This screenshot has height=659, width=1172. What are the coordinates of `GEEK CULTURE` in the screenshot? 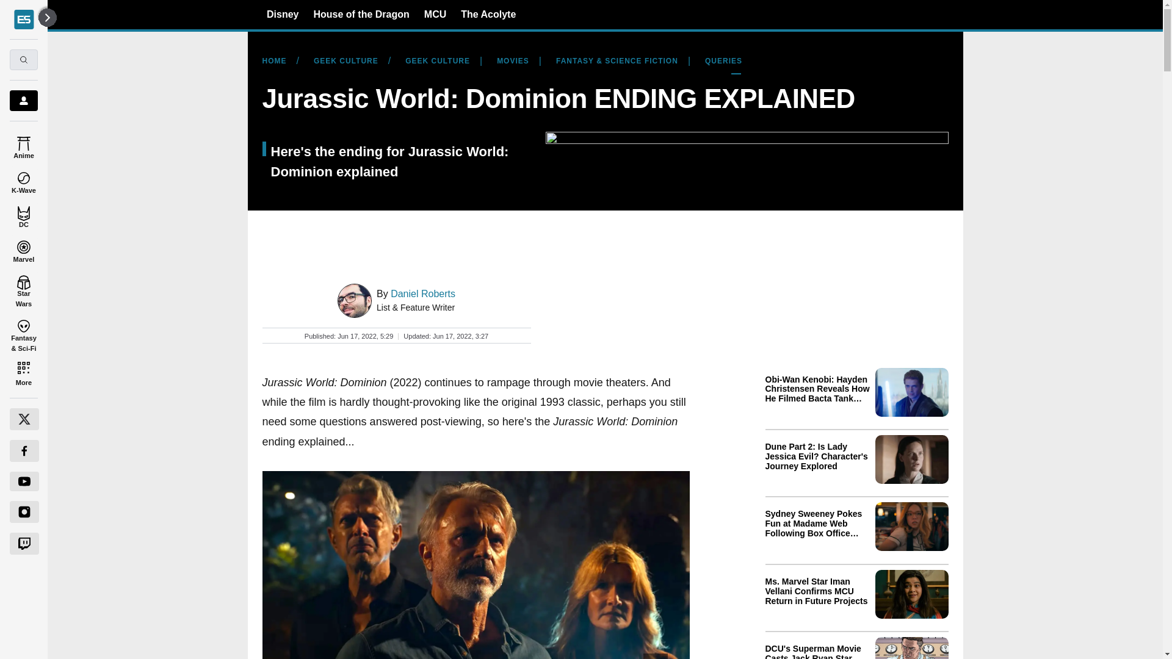 It's located at (437, 61).